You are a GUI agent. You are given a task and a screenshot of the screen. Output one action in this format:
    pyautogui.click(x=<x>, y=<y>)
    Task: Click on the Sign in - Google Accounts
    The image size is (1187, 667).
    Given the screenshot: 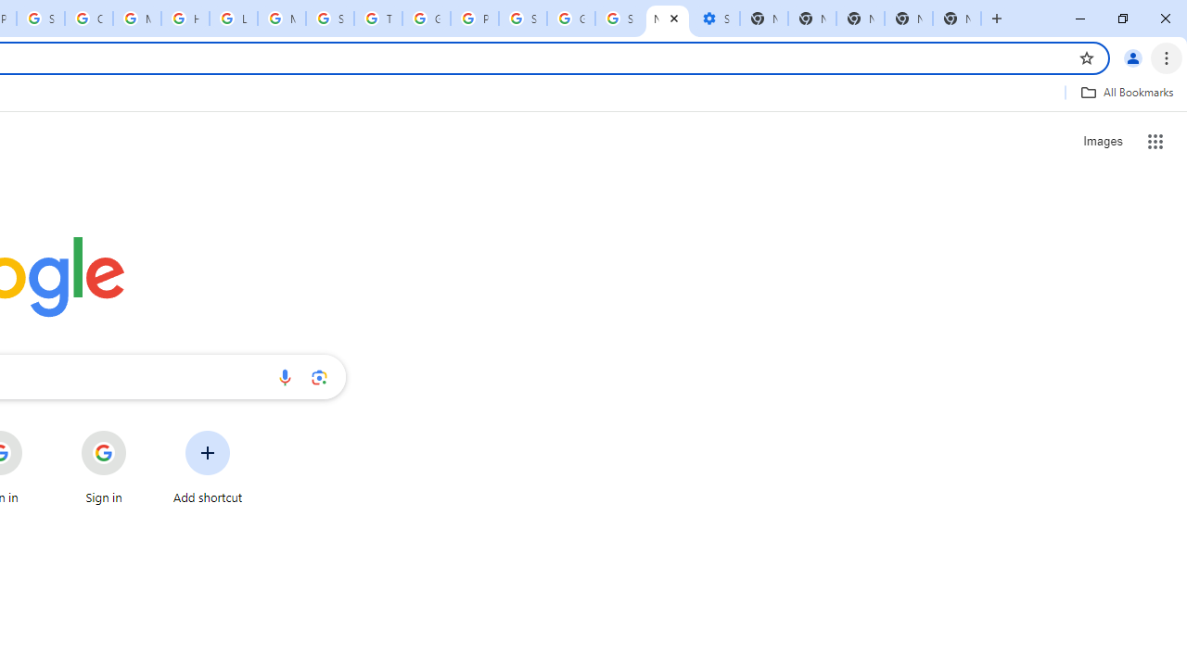 What is the action you would take?
    pyautogui.click(x=619, y=19)
    